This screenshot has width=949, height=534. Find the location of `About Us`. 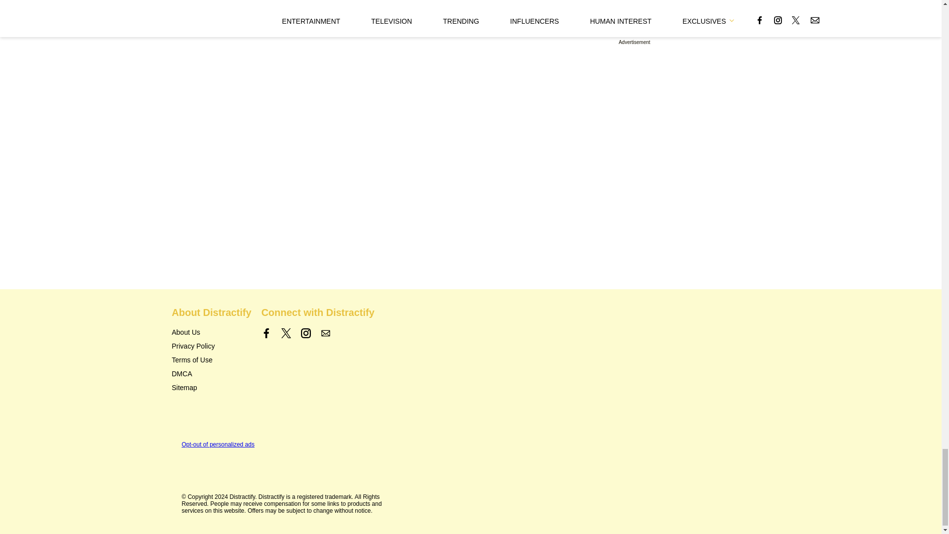

About Us is located at coordinates (186, 332).